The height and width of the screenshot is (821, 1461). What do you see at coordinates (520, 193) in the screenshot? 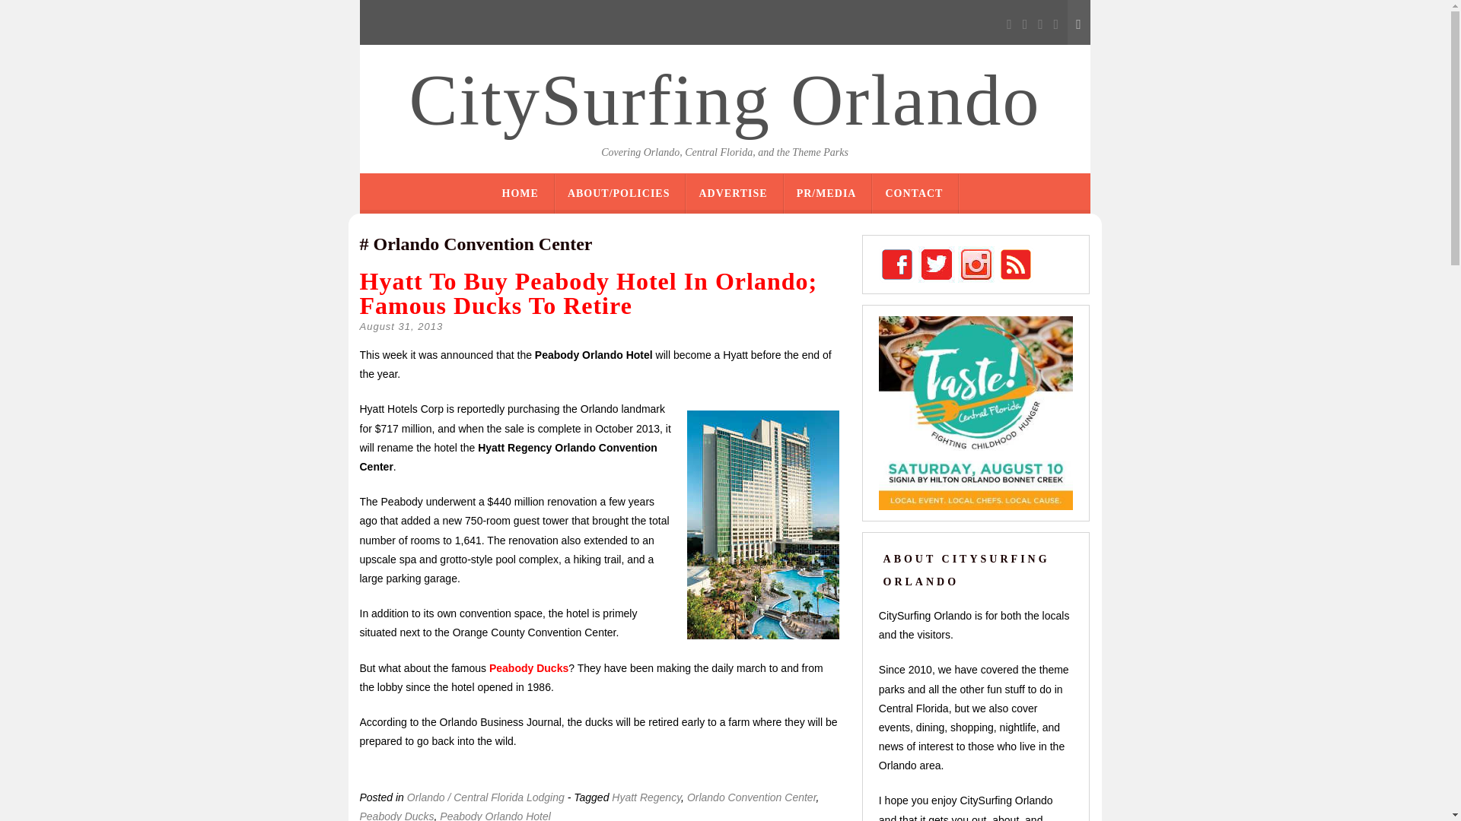
I see `HOME` at bounding box center [520, 193].